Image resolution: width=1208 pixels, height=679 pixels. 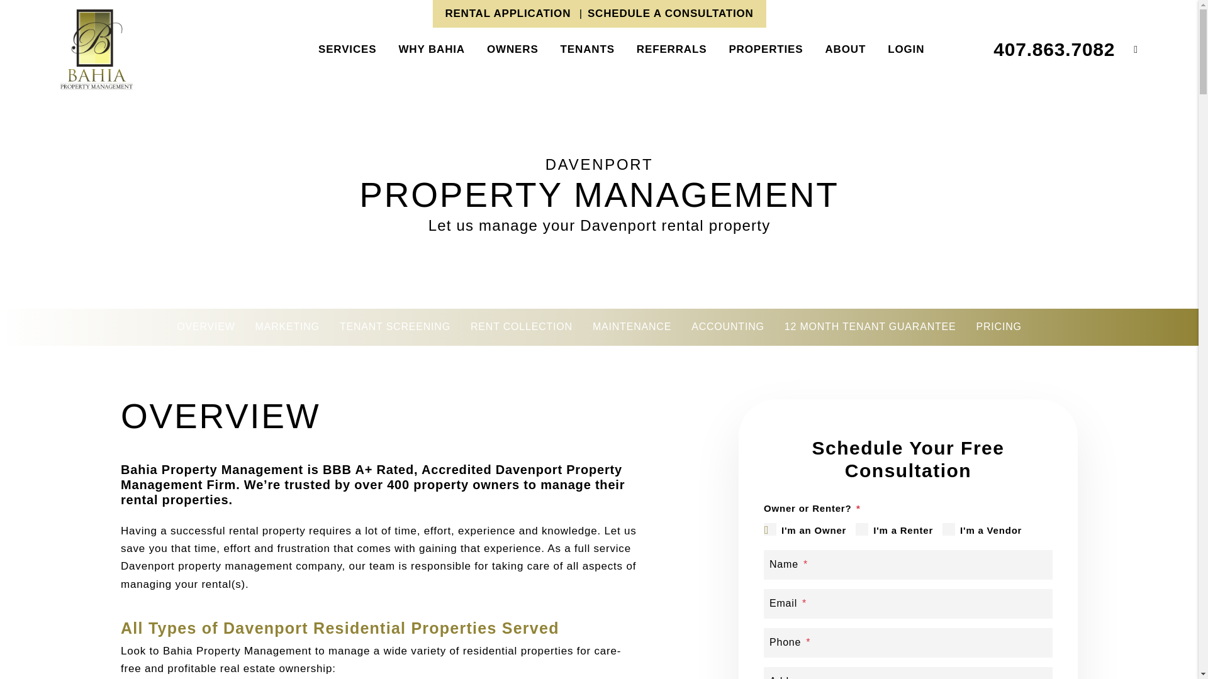 What do you see at coordinates (1126, 49) in the screenshot?
I see `email` at bounding box center [1126, 49].